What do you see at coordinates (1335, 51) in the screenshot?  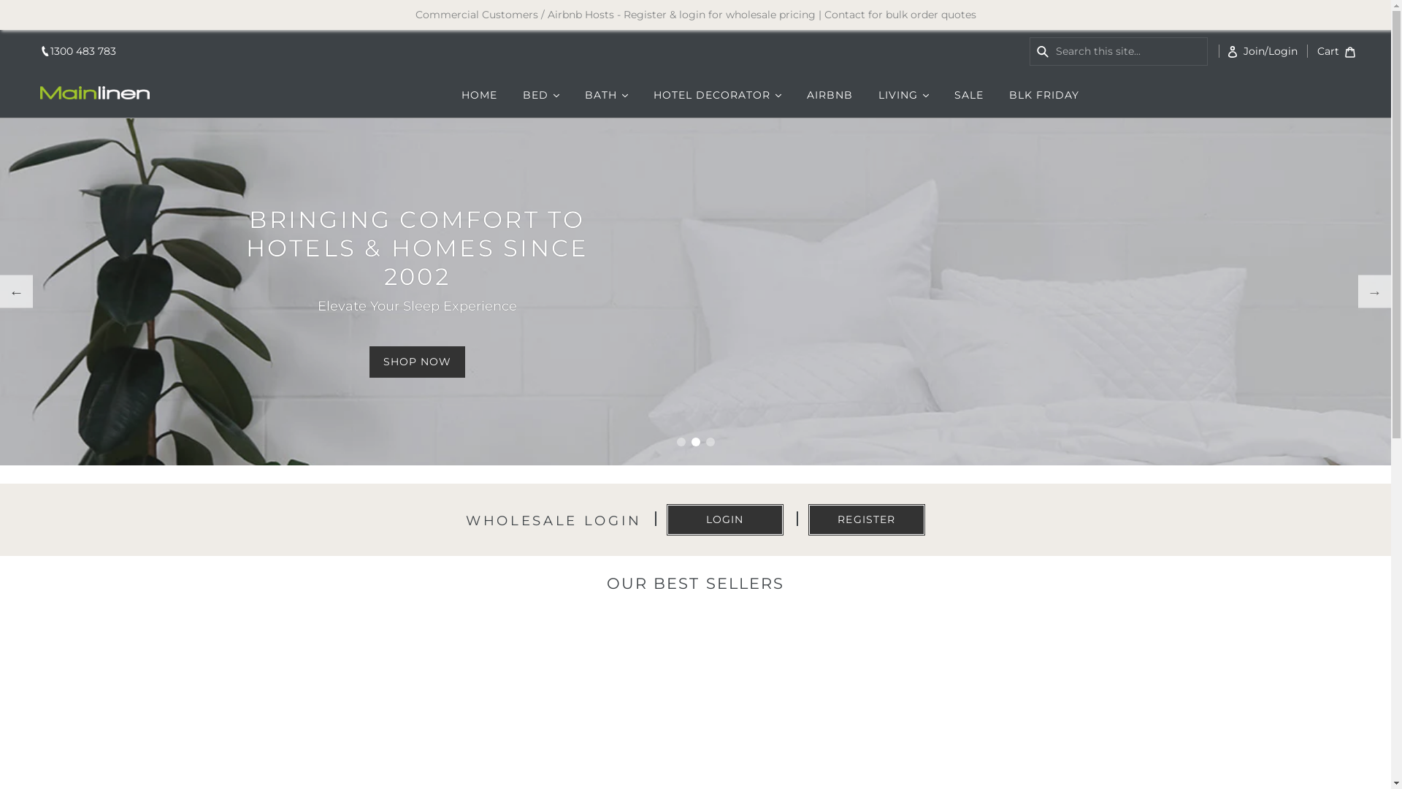 I see `Cart
Cart
Cart` at bounding box center [1335, 51].